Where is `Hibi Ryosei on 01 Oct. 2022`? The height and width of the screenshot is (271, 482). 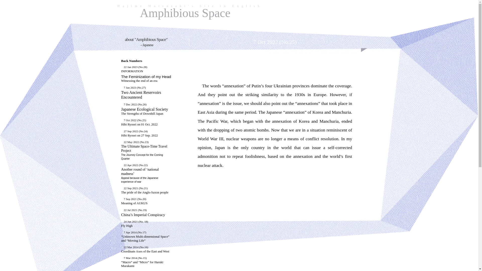
Hibi Ryosei on 01 Oct. 2022 is located at coordinates (185, 13).